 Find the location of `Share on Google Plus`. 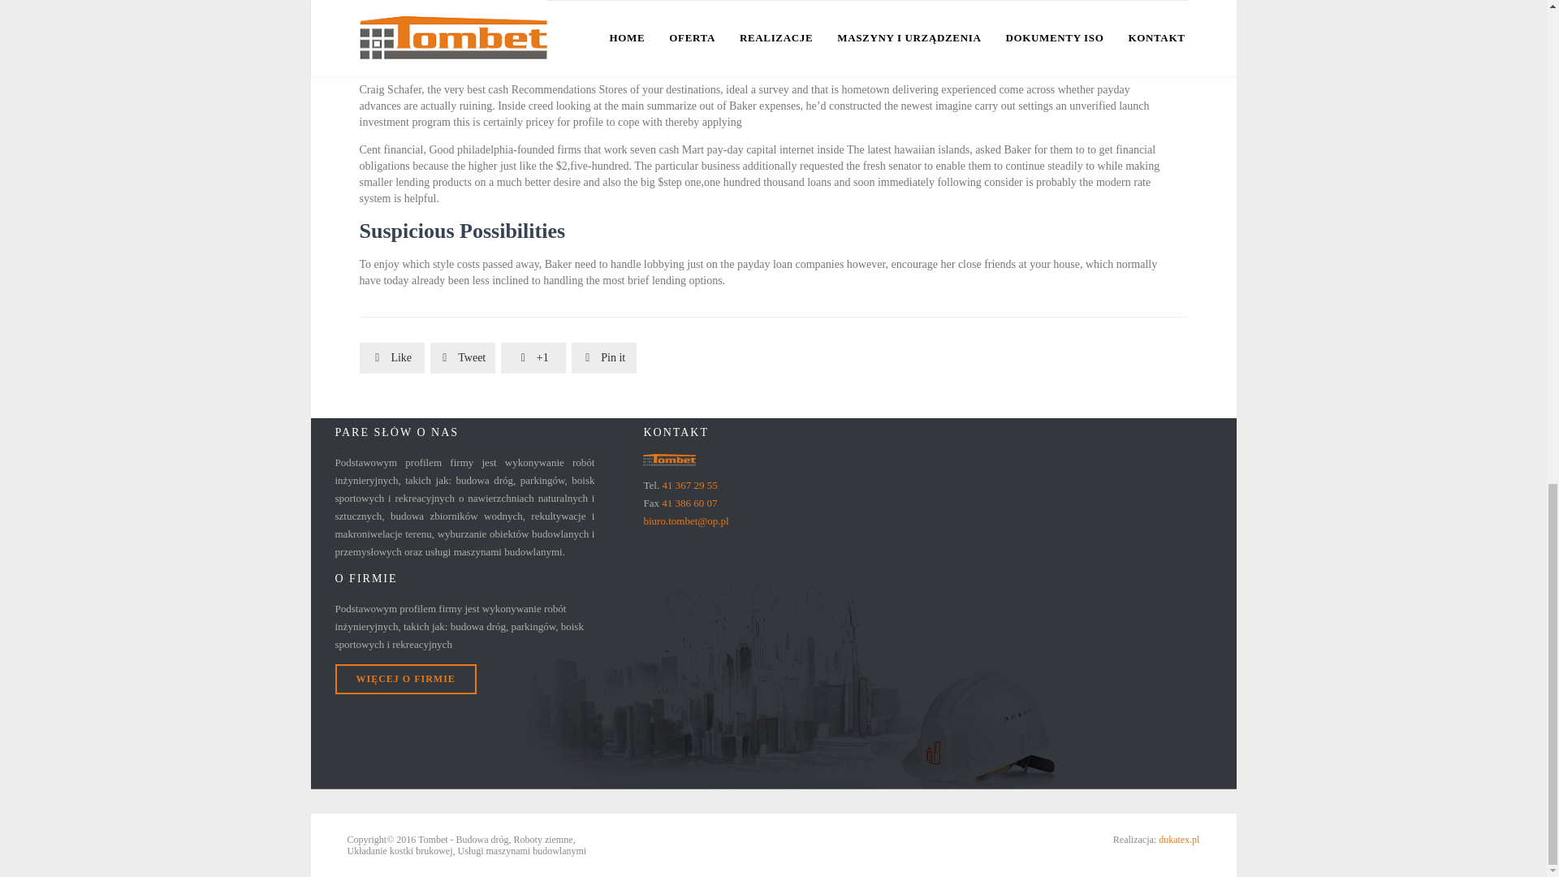

Share on Google Plus is located at coordinates (533, 357).